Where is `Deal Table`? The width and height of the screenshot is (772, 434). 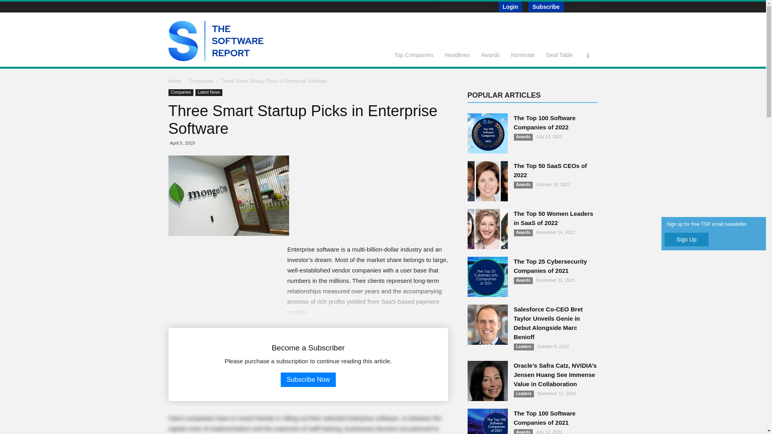
Deal Table is located at coordinates (560, 55).